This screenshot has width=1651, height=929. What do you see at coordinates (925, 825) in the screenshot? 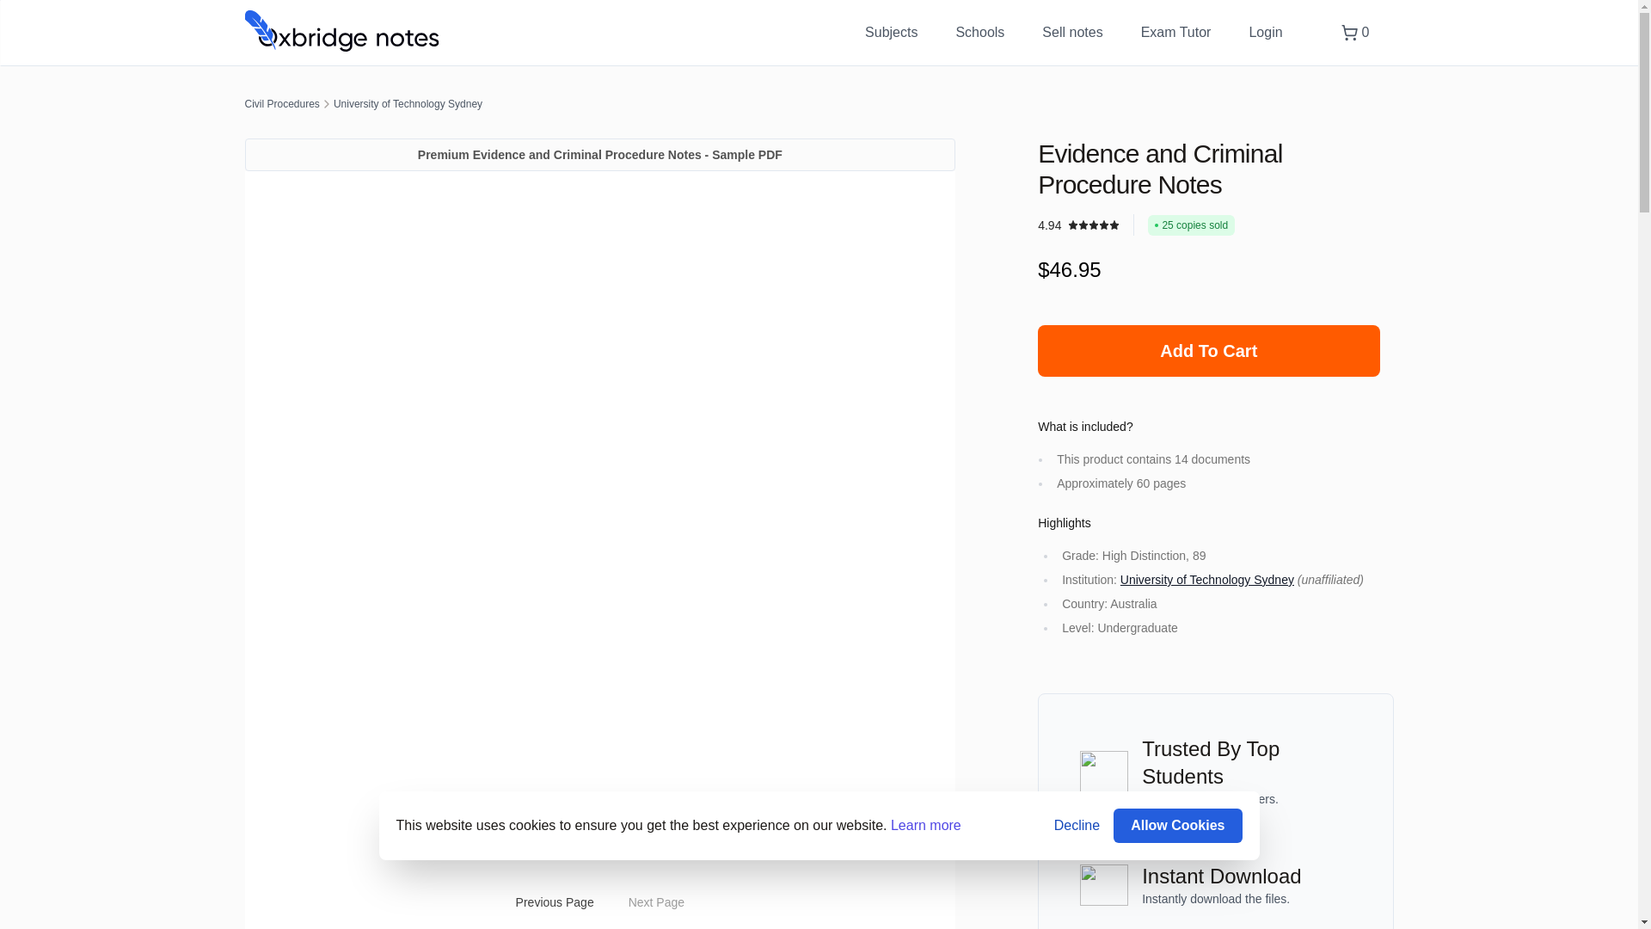
I see `Learn more` at bounding box center [925, 825].